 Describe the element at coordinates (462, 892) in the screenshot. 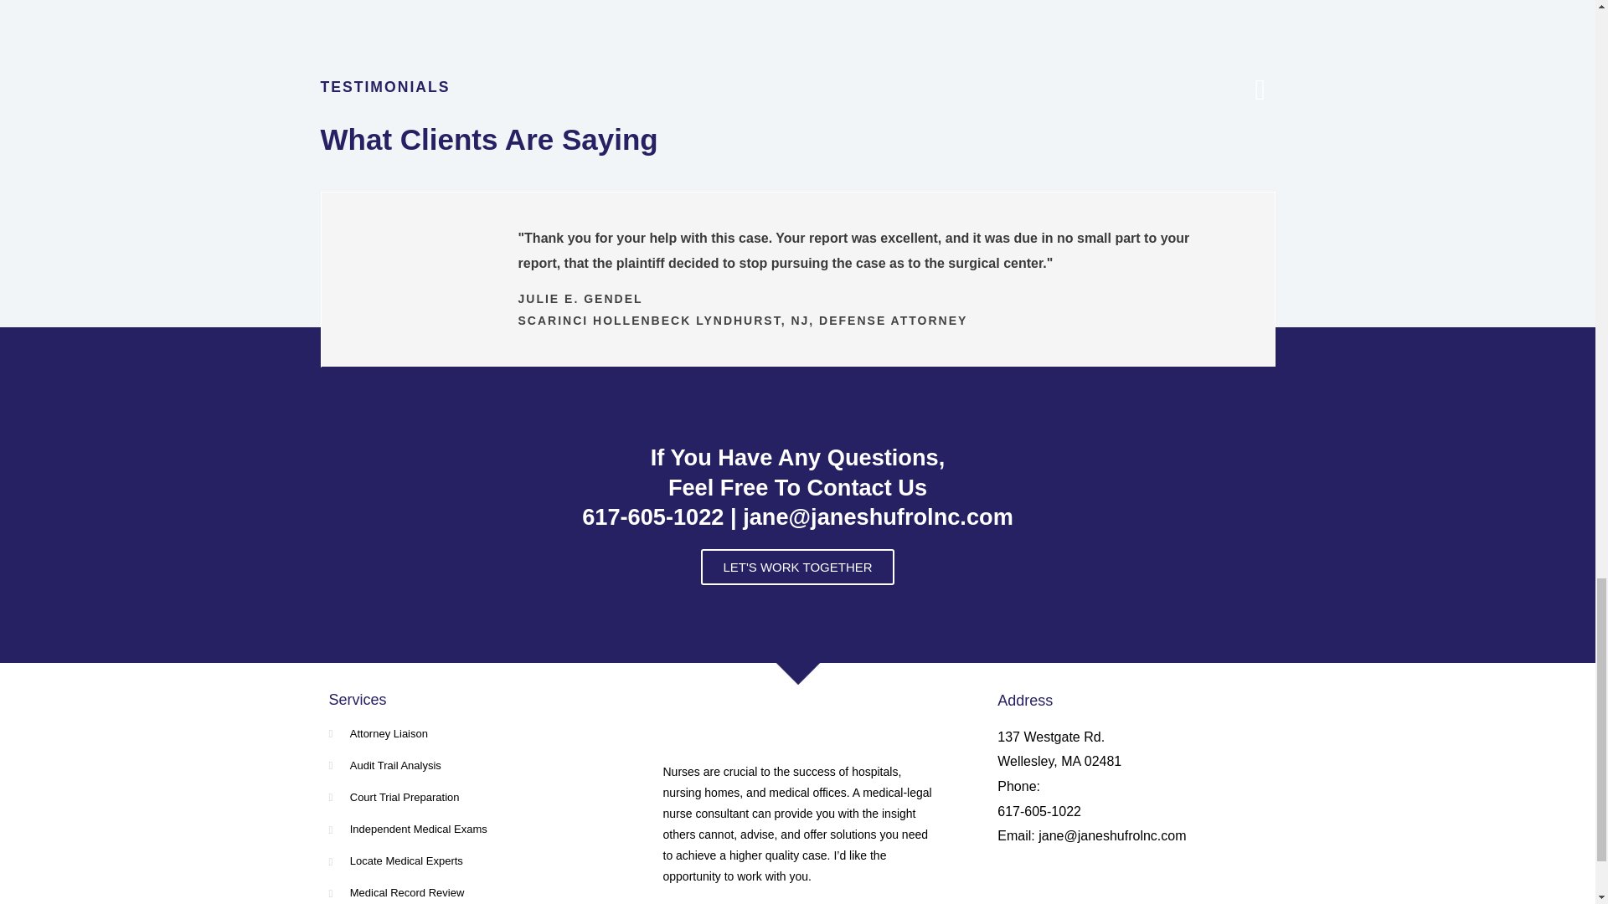

I see `Medical Record Review` at that location.